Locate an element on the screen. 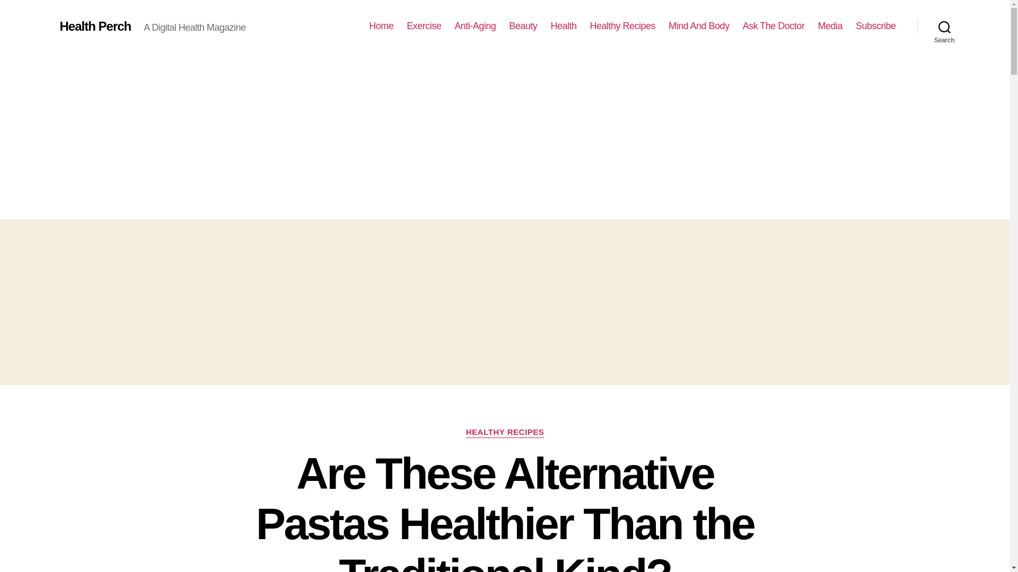  Media is located at coordinates (830, 26).